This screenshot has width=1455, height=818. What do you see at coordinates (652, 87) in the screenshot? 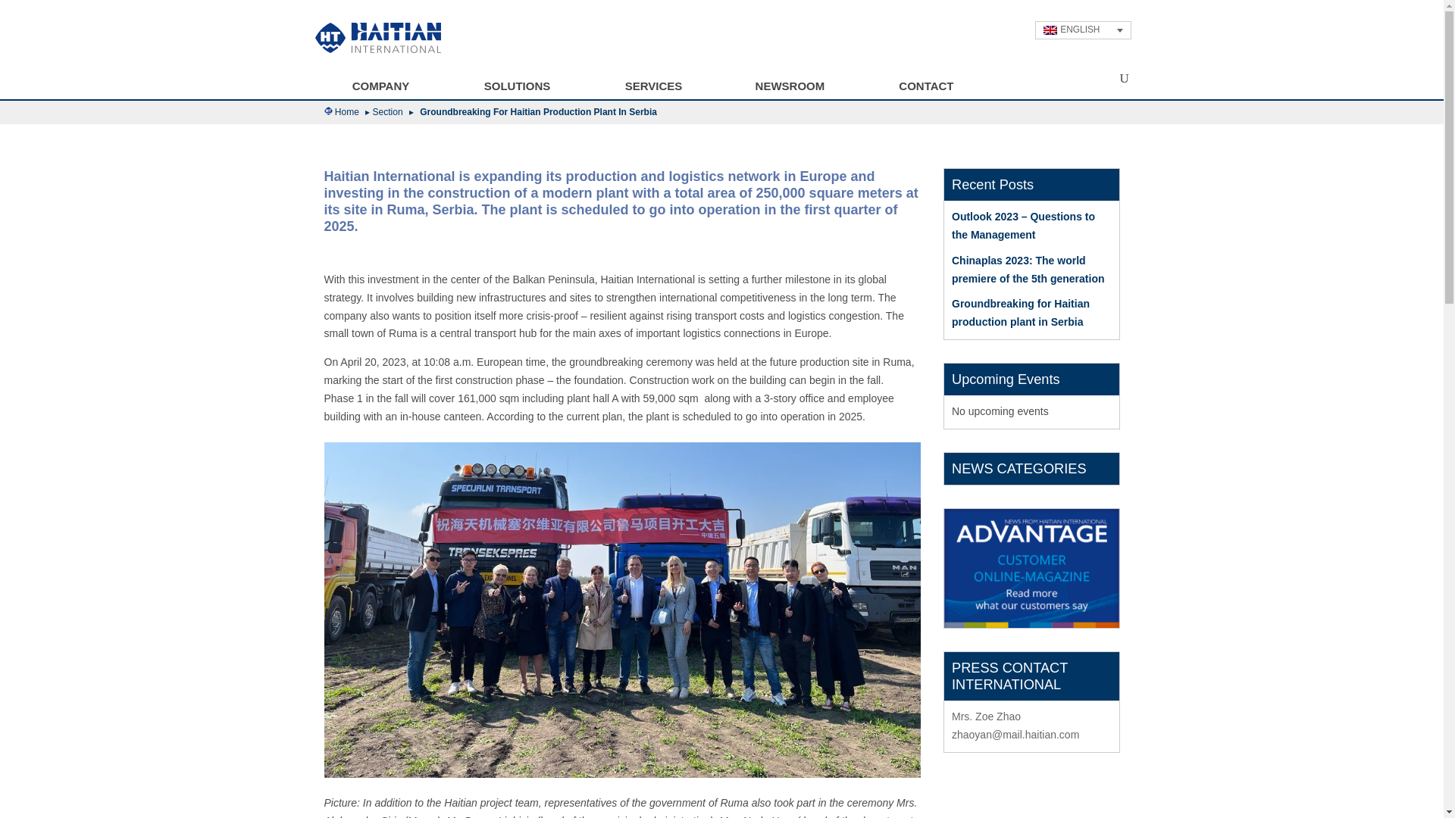
I see `SERVICES` at bounding box center [652, 87].